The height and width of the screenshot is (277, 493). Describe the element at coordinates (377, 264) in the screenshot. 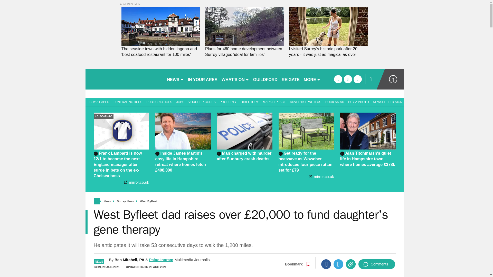

I see `Comments` at that location.